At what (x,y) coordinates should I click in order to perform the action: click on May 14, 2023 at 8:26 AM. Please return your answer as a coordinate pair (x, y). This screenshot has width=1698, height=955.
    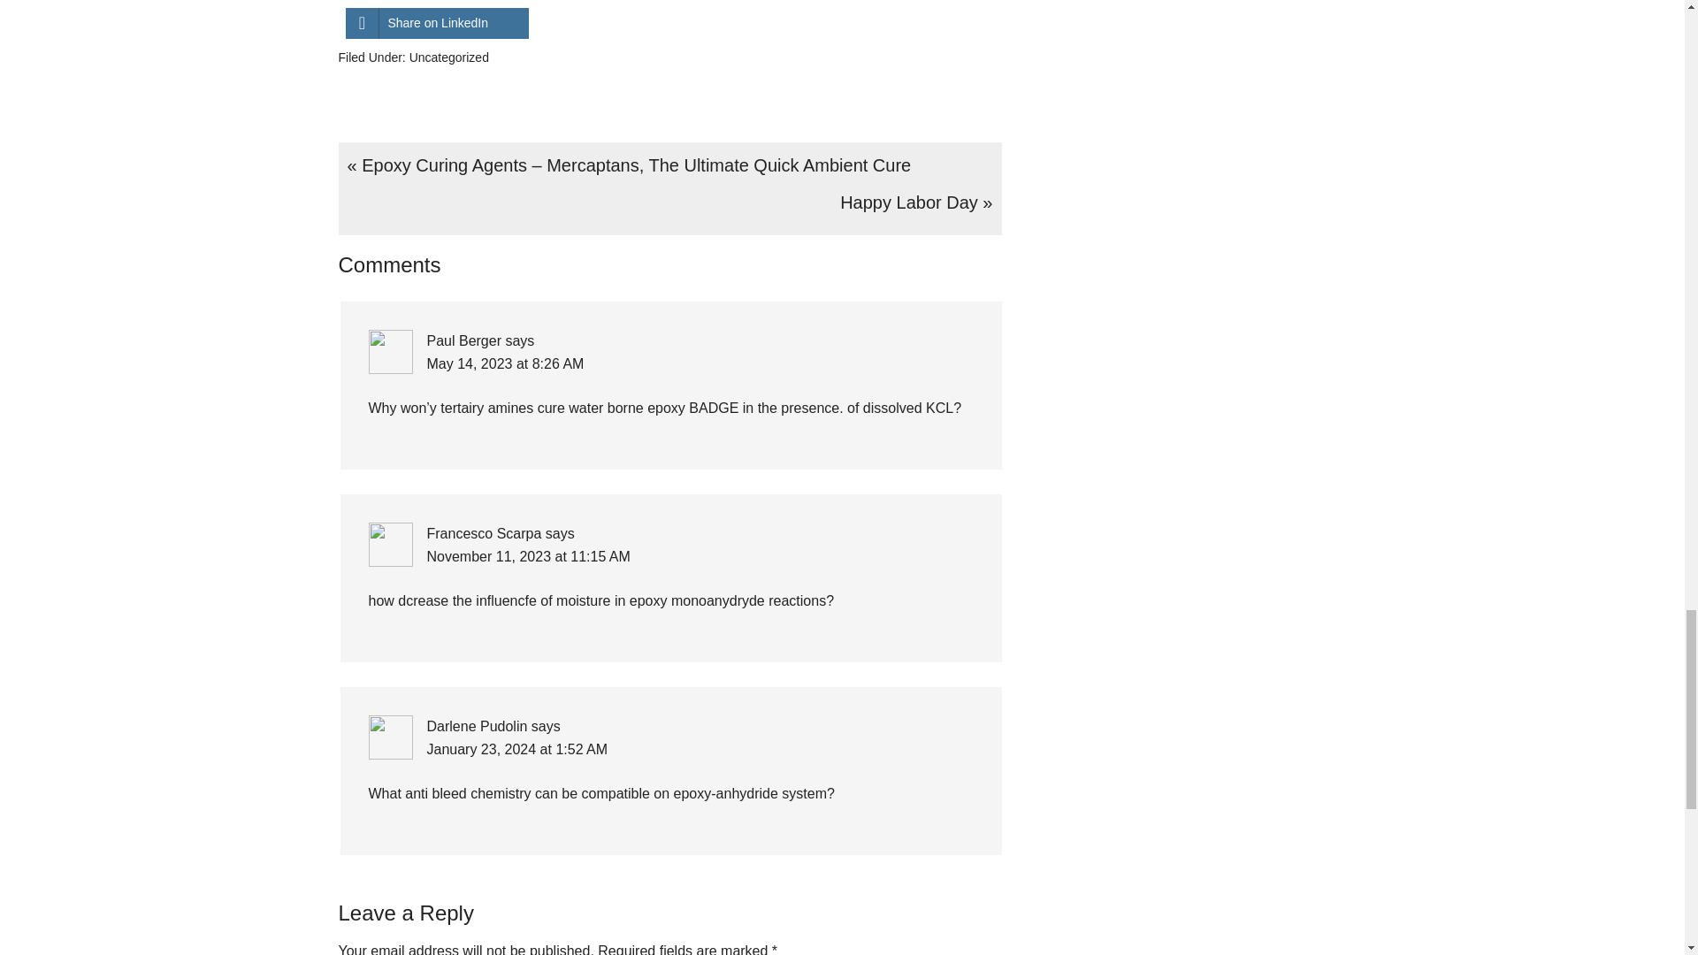
    Looking at the image, I should click on (504, 363).